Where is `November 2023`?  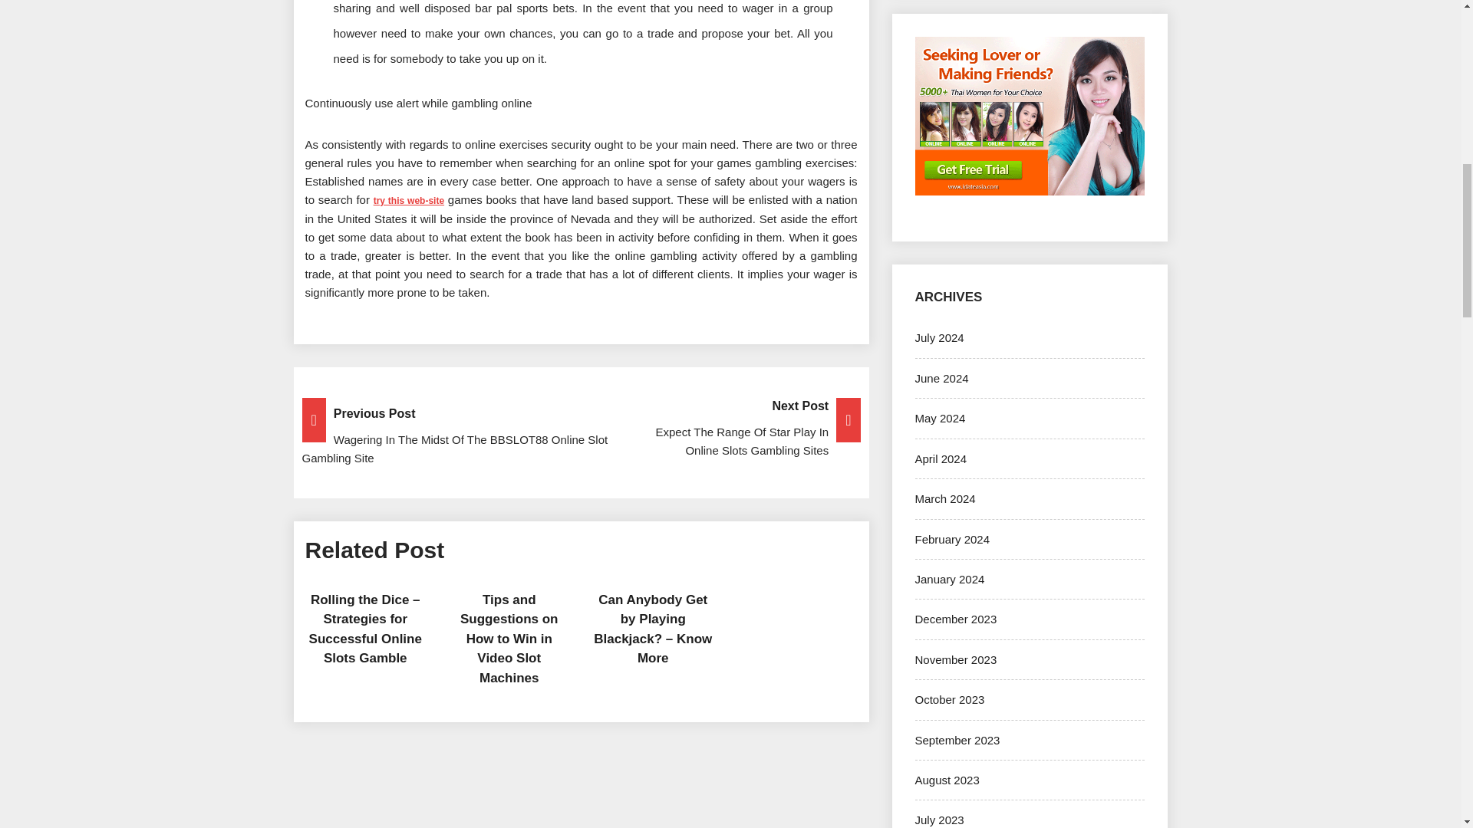 November 2023 is located at coordinates (956, 659).